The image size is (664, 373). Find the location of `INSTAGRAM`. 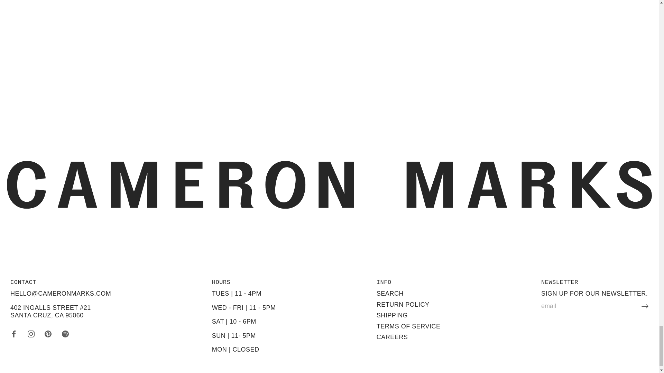

INSTAGRAM is located at coordinates (31, 334).